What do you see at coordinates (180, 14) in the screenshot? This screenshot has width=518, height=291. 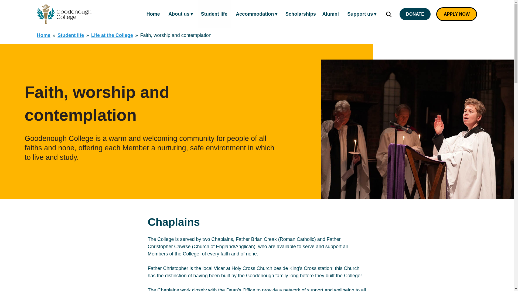 I see `About us` at bounding box center [180, 14].